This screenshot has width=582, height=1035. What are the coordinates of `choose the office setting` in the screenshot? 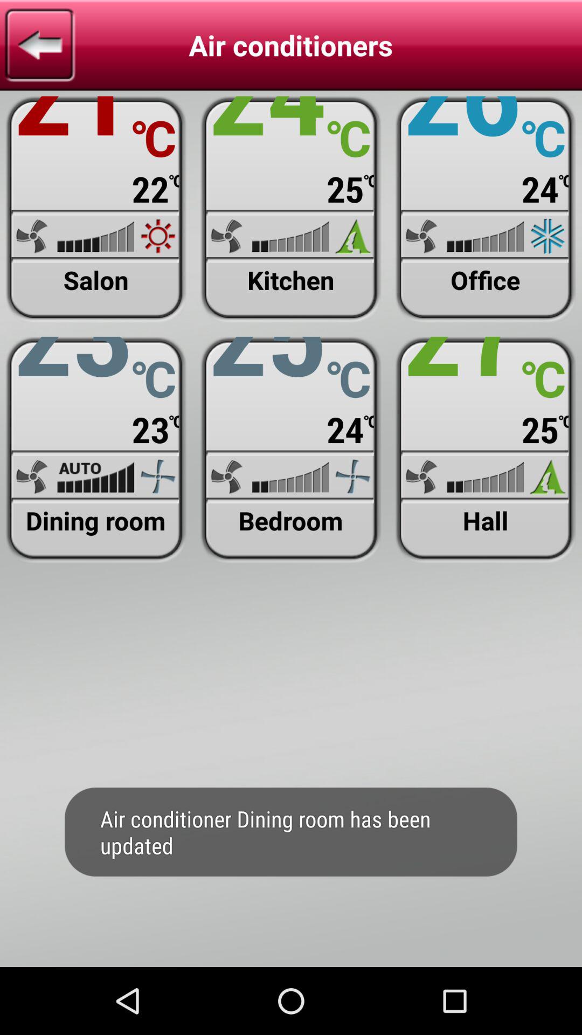 It's located at (485, 209).